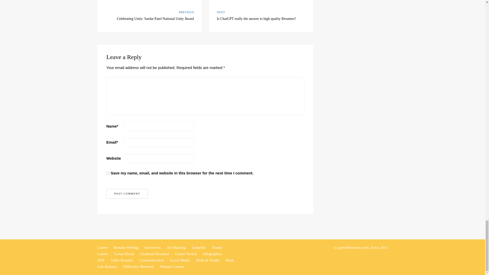  What do you see at coordinates (127, 194) in the screenshot?
I see `yes` at bounding box center [127, 194].